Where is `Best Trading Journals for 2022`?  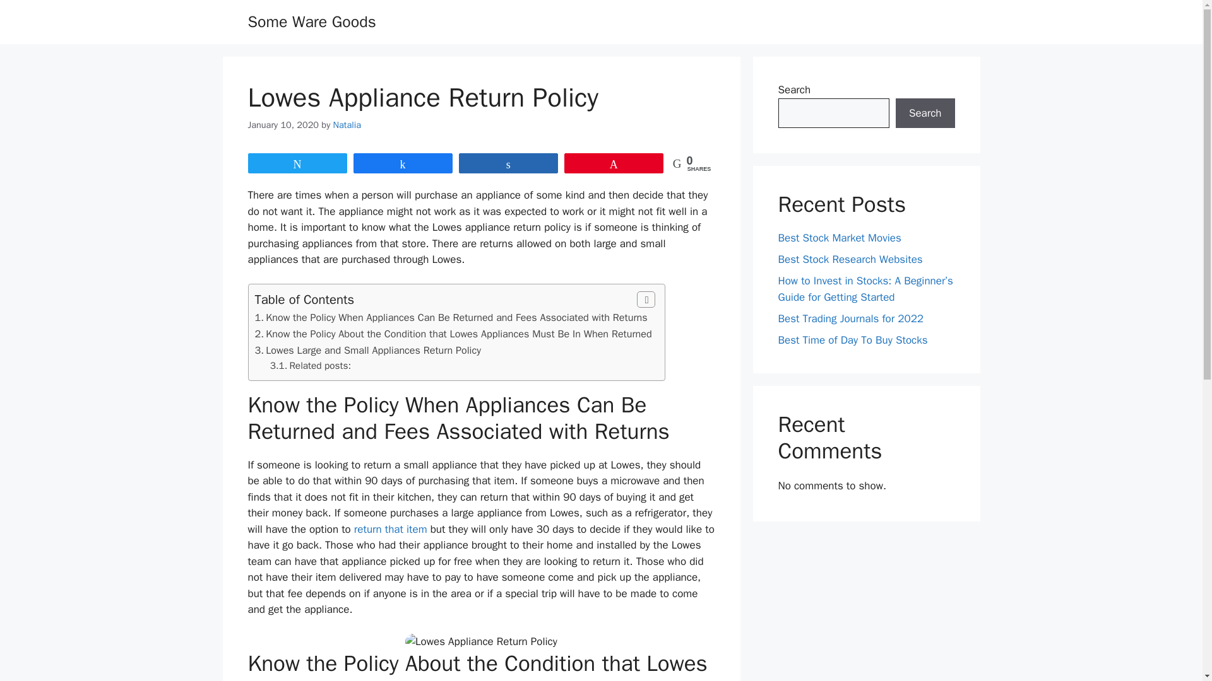 Best Trading Journals for 2022 is located at coordinates (851, 318).